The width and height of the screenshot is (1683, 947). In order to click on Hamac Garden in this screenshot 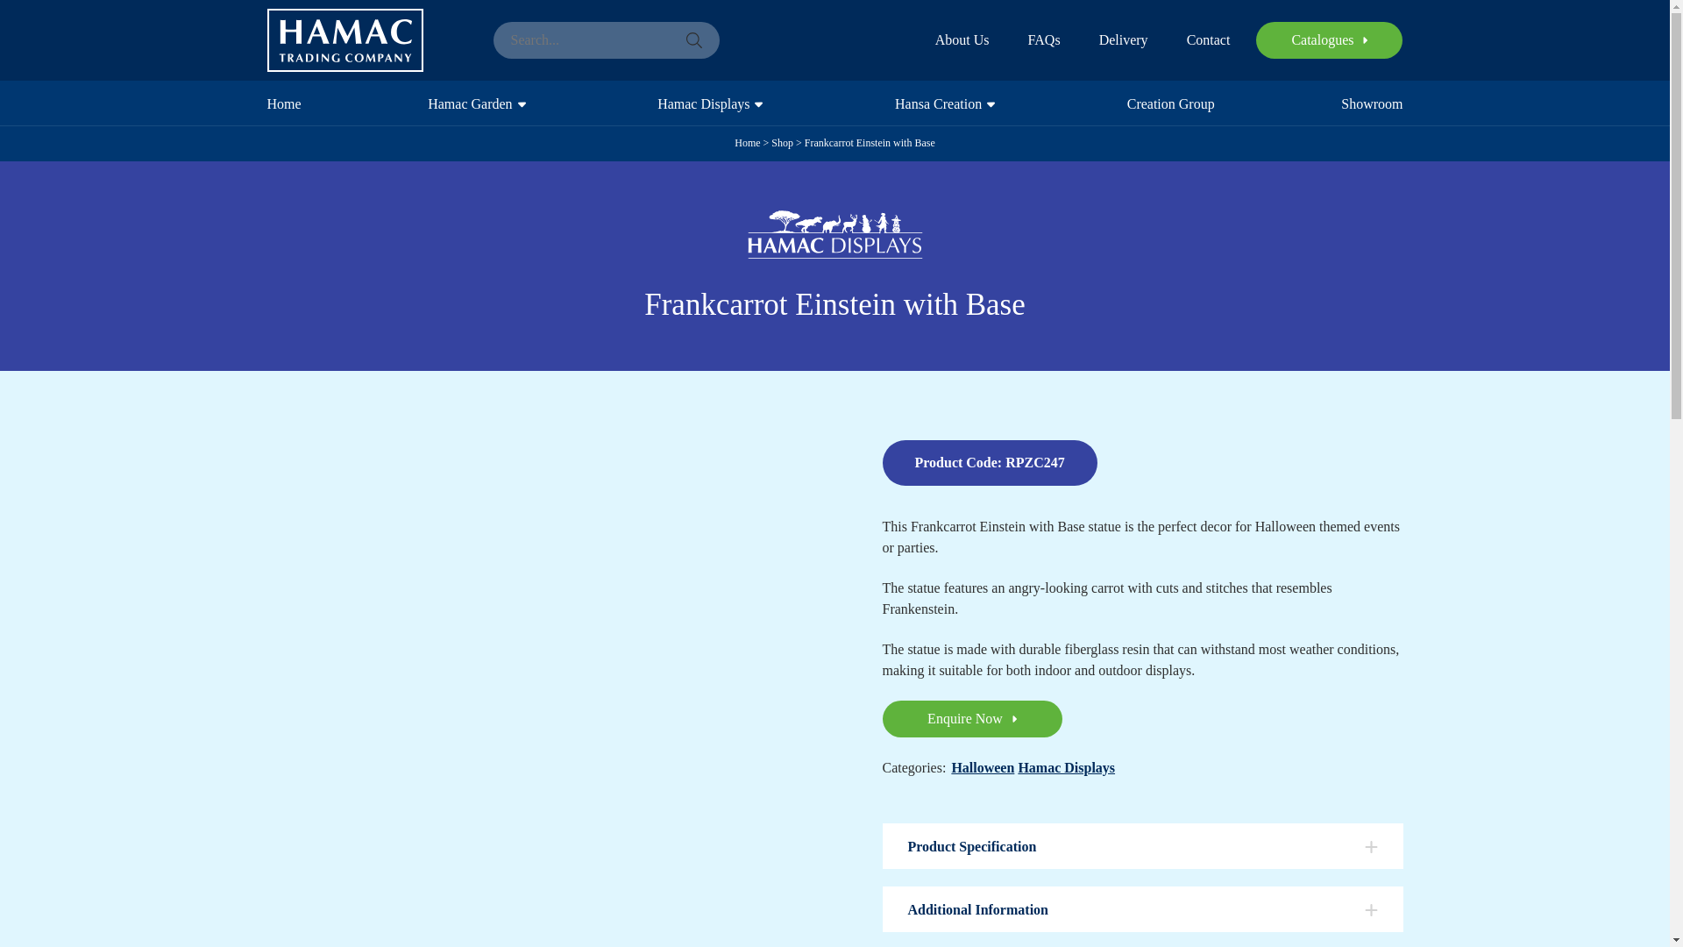, I will do `click(472, 102)`.